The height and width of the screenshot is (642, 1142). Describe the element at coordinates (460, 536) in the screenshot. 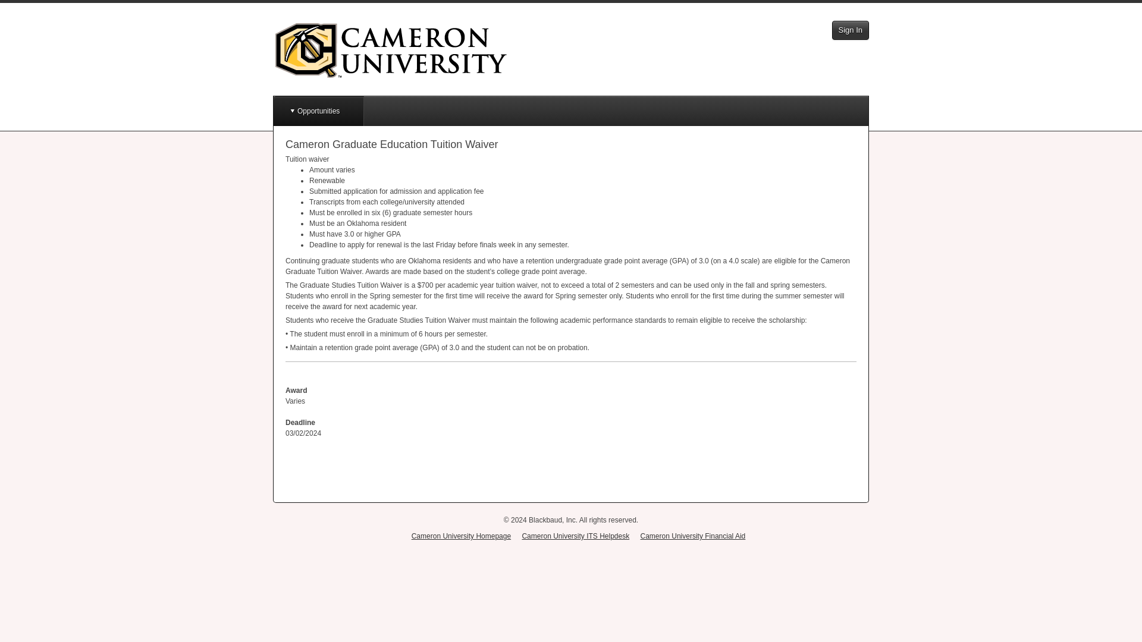

I see `Cameron University Homepage` at that location.